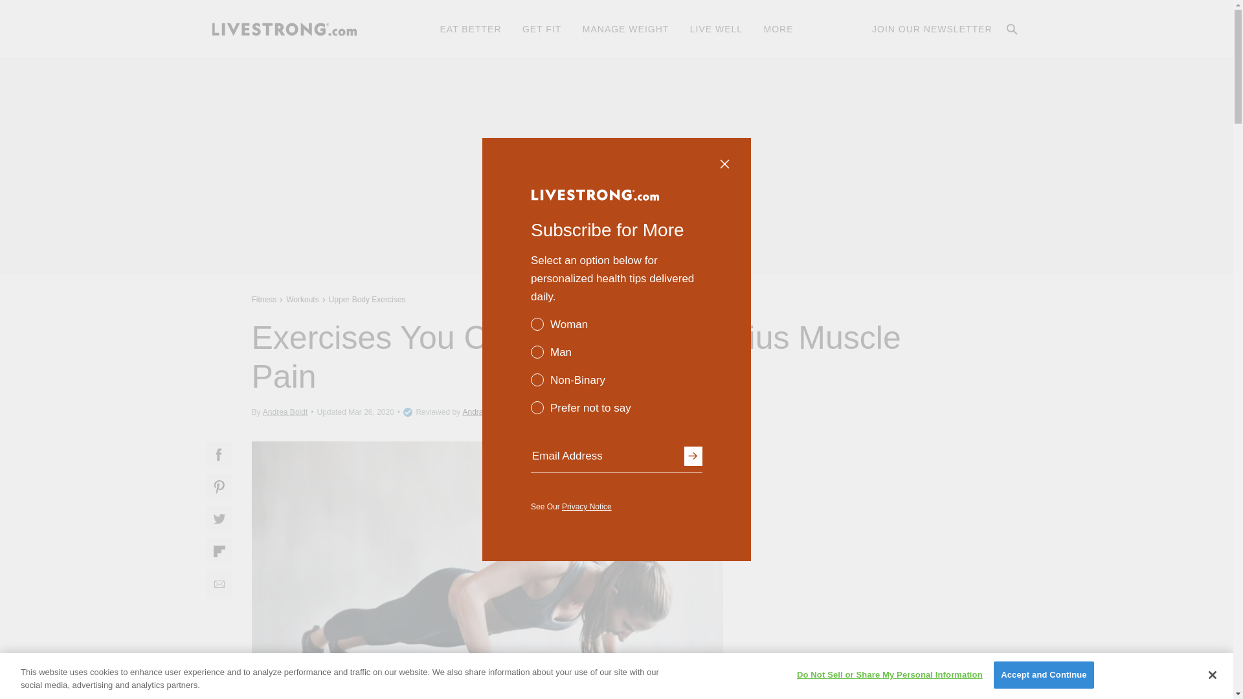  What do you see at coordinates (367, 299) in the screenshot?
I see `Upper Body Exercises` at bounding box center [367, 299].